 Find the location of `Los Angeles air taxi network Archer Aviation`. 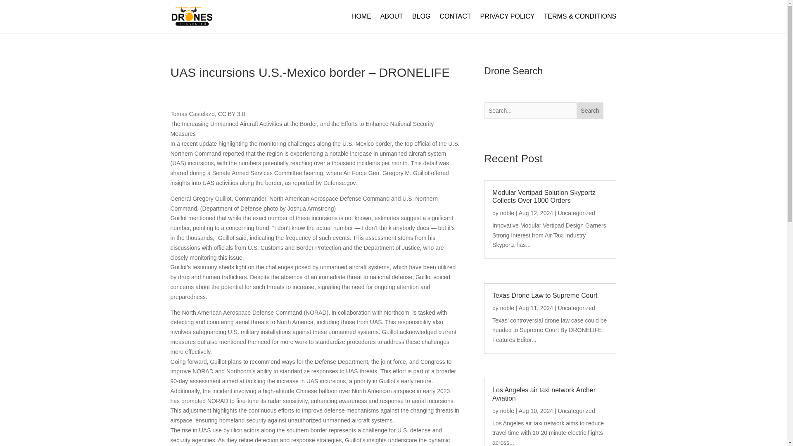

Los Angeles air taxi network Archer Aviation is located at coordinates (544, 394).